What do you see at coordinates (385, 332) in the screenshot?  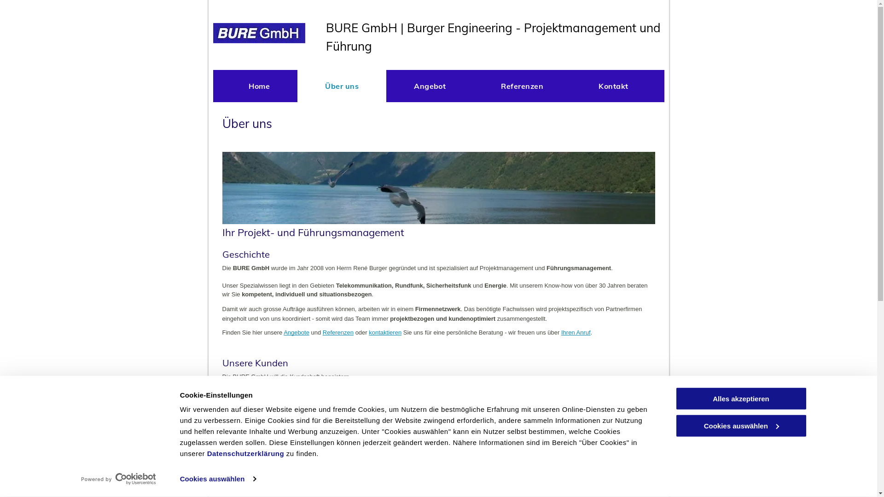 I see `kontaktieren` at bounding box center [385, 332].